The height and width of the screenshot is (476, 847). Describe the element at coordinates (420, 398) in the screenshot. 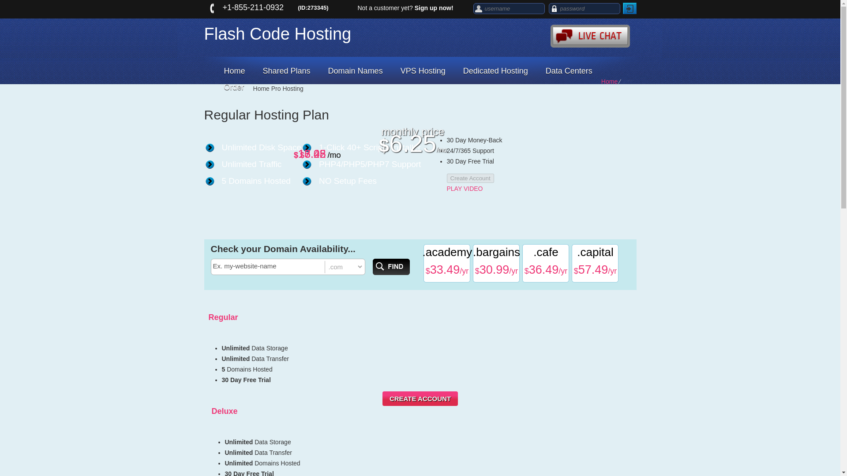

I see `CREATE ACCOUNT` at that location.